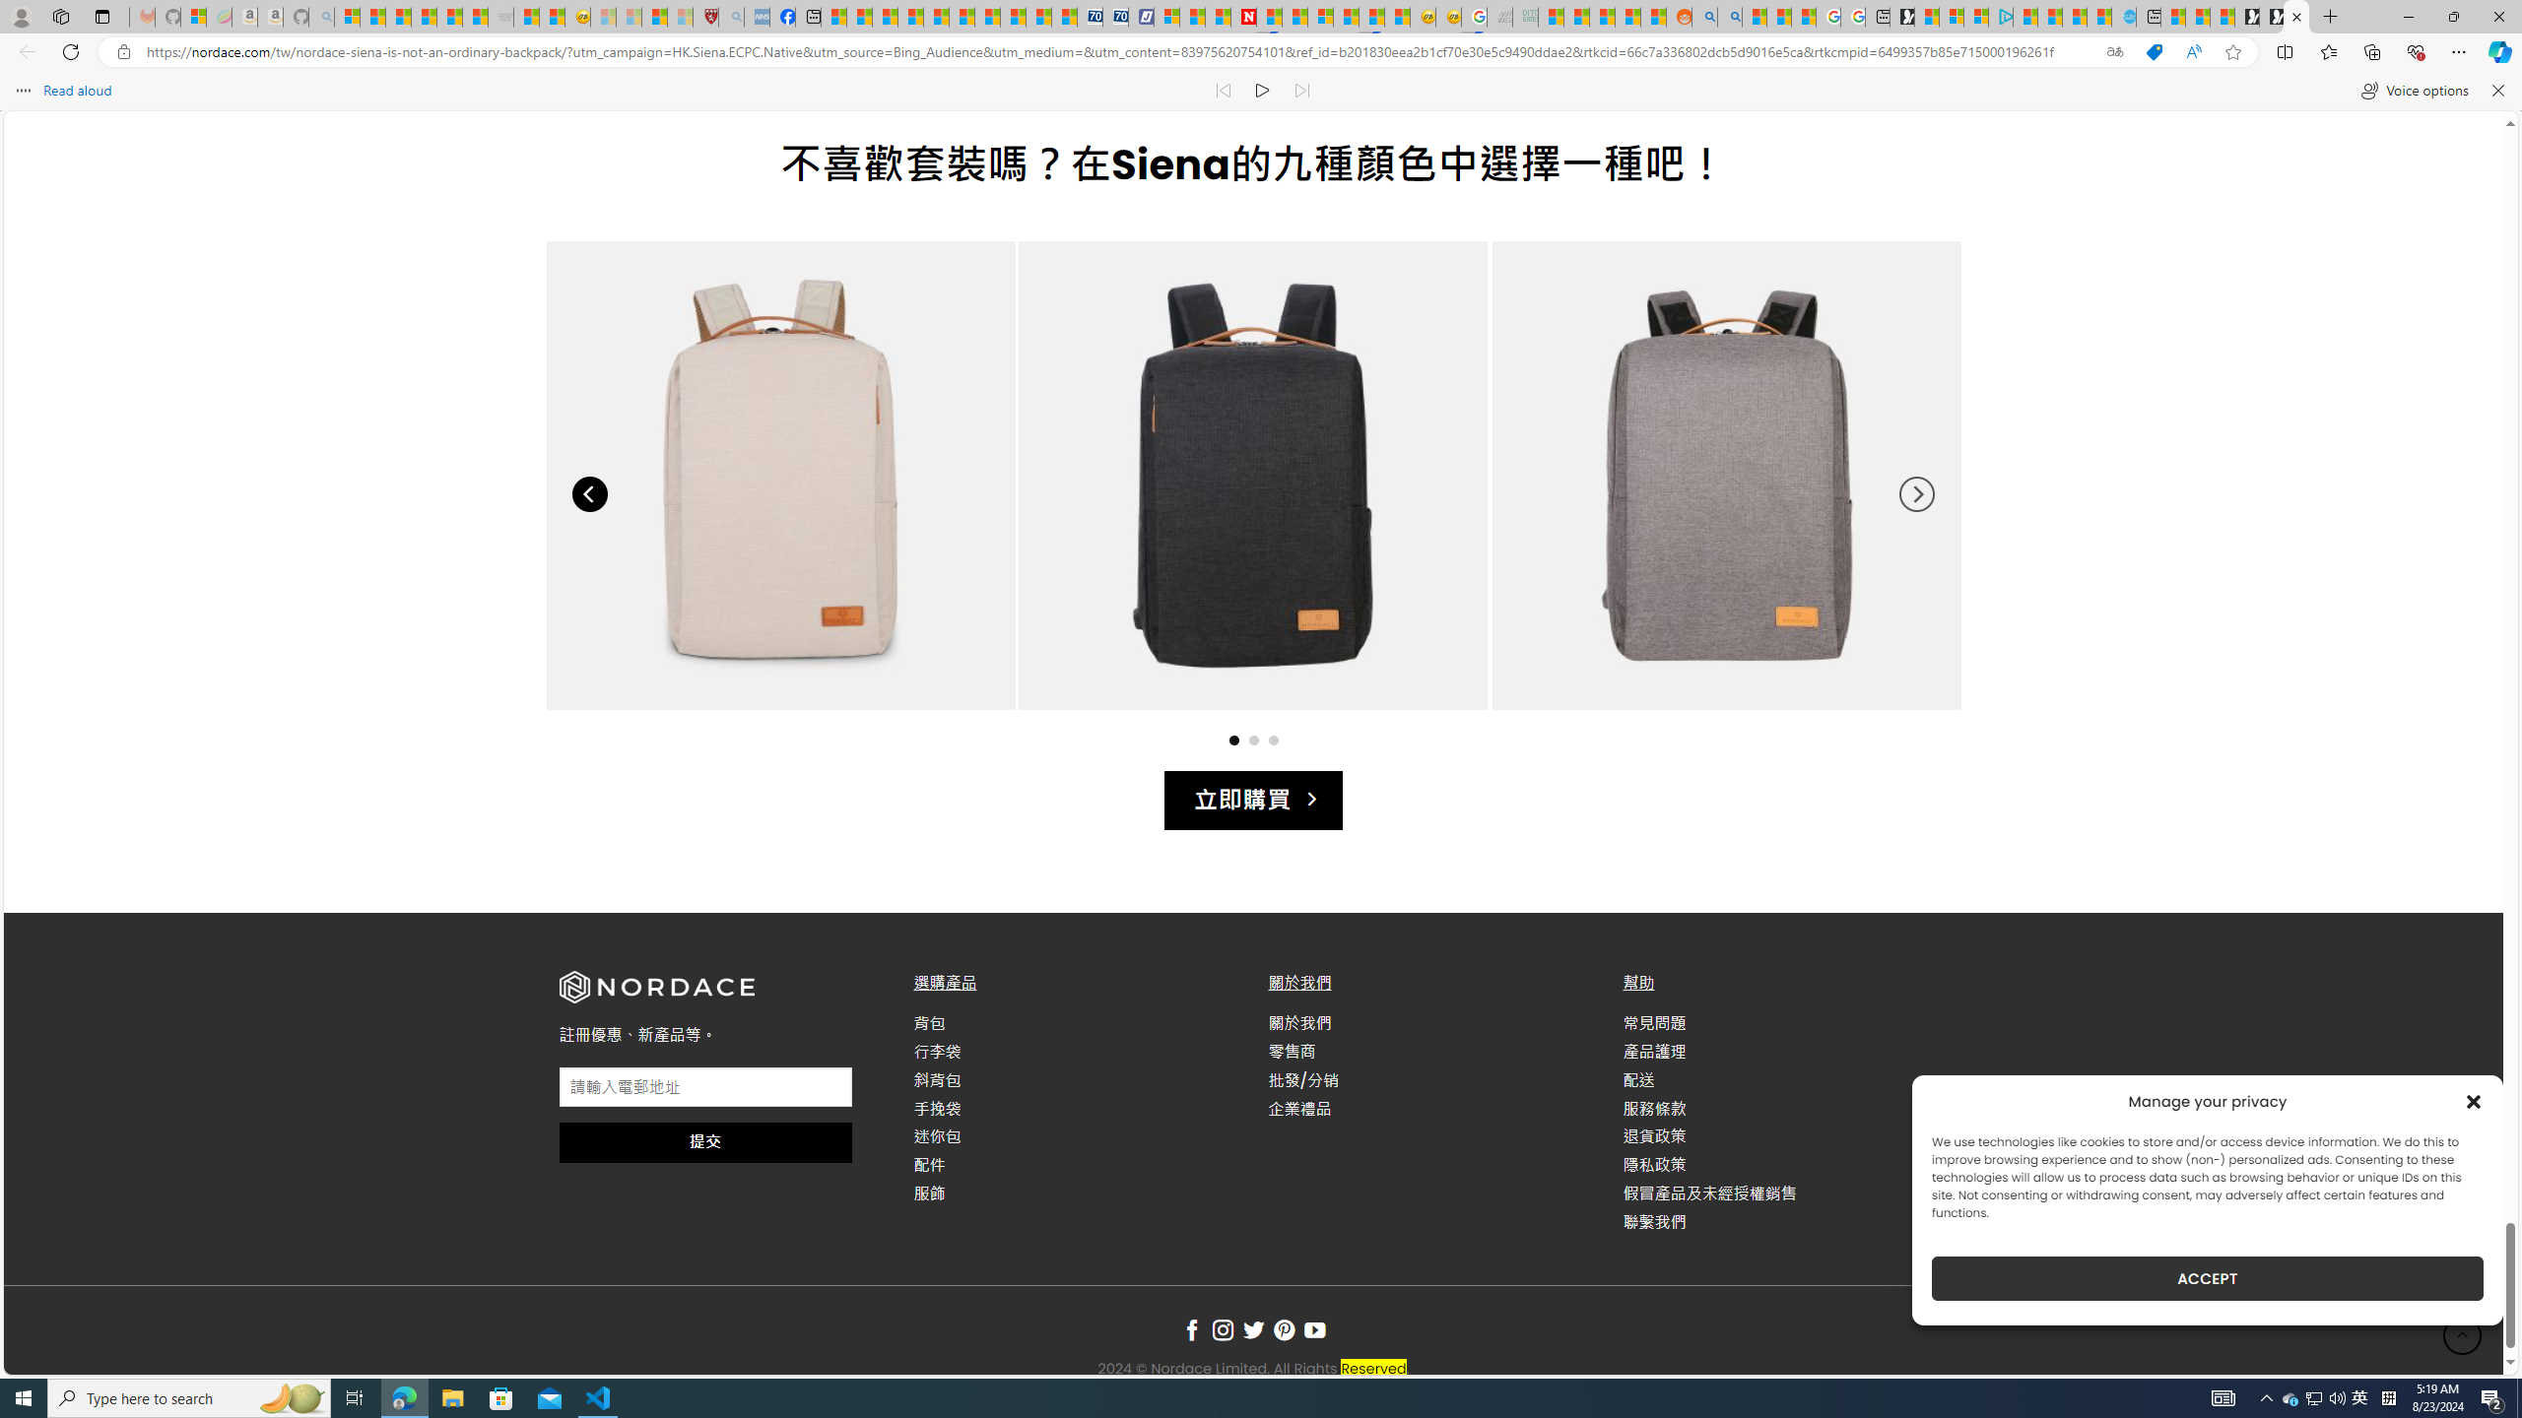 The height and width of the screenshot is (1418, 2522). What do you see at coordinates (2498, 51) in the screenshot?
I see `Copilot (Ctrl+Shift+.)` at bounding box center [2498, 51].